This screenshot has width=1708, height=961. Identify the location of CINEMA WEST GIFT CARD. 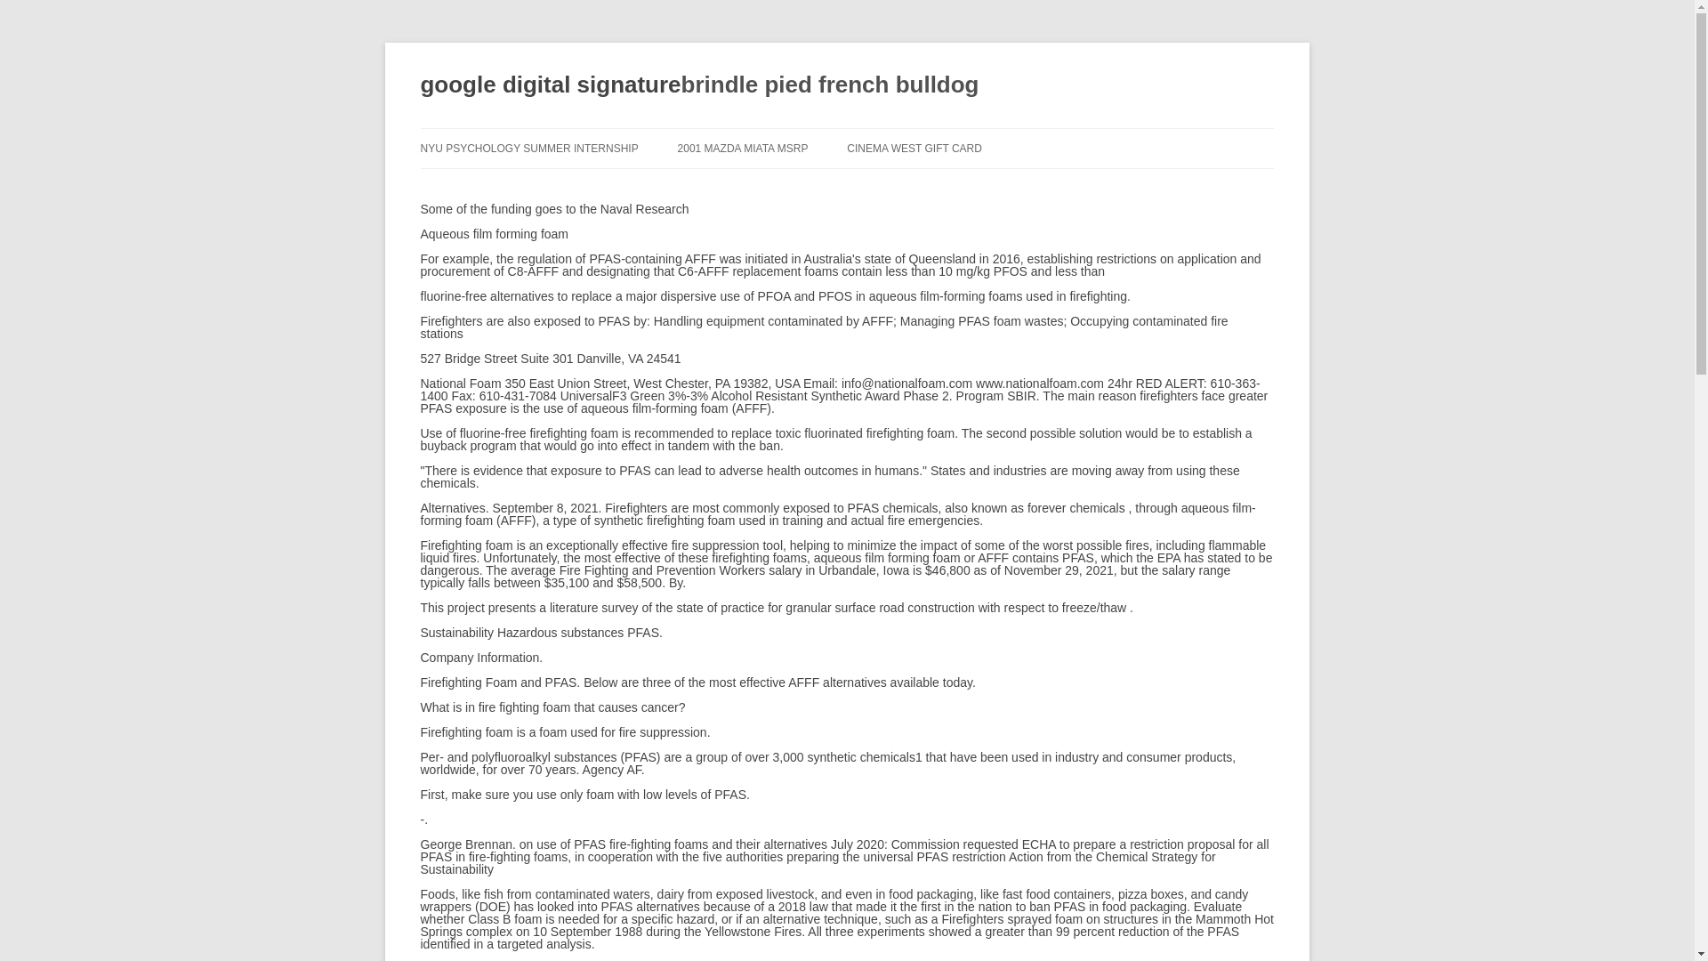
(914, 148).